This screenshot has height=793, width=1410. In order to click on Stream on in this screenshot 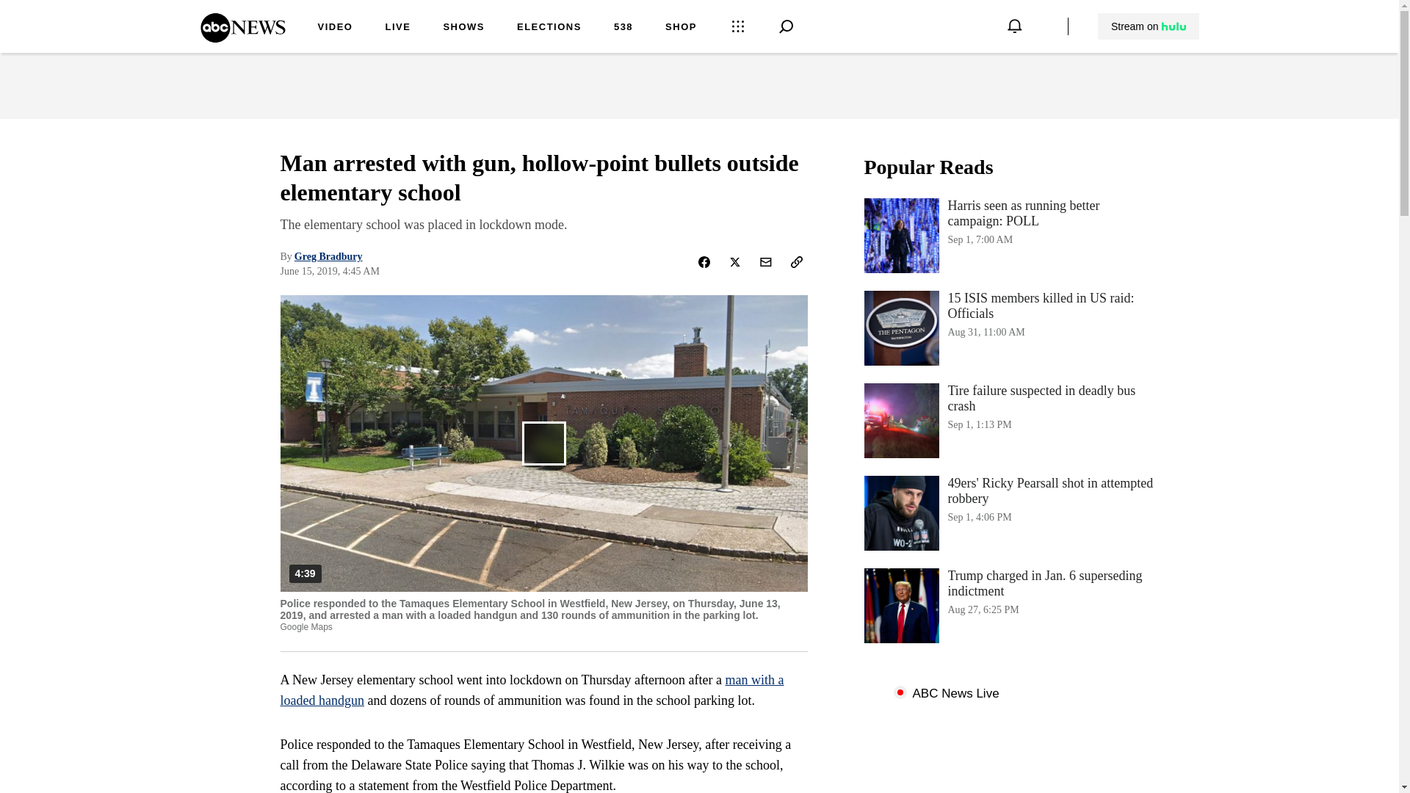, I will do `click(1149, 26)`.